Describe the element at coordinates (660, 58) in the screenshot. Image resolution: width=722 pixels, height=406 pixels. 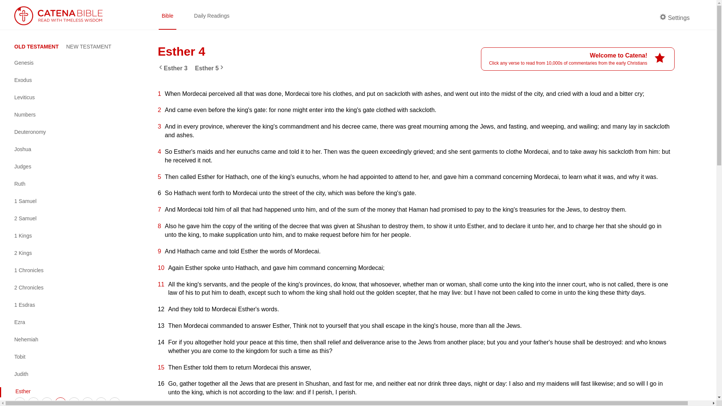
I see `star` at that location.